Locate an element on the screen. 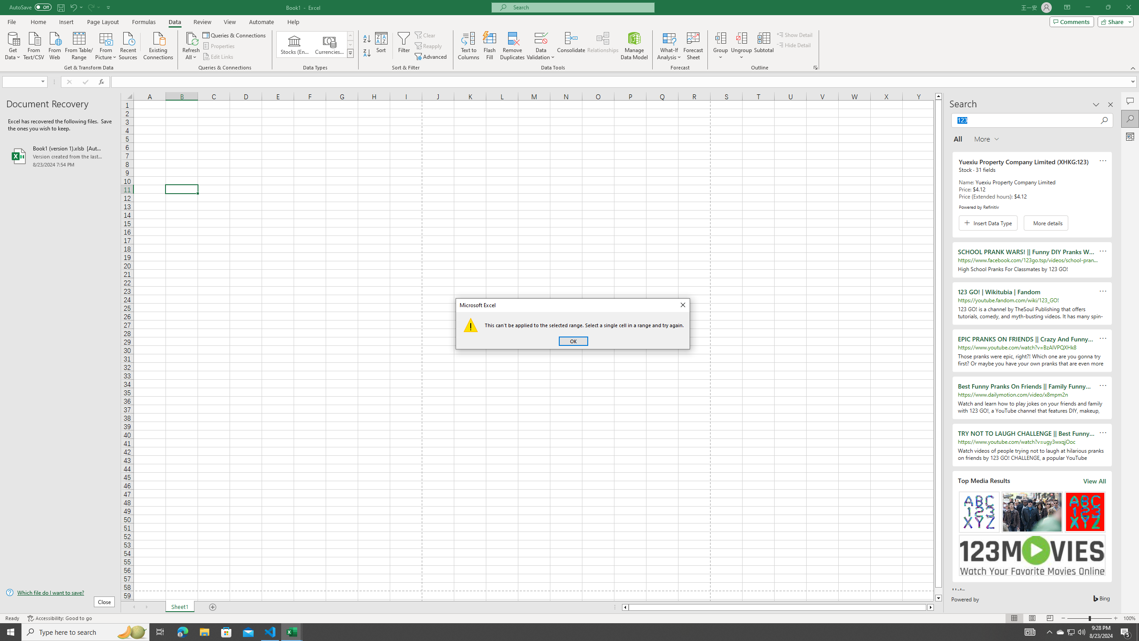  Close is located at coordinates (683, 305).